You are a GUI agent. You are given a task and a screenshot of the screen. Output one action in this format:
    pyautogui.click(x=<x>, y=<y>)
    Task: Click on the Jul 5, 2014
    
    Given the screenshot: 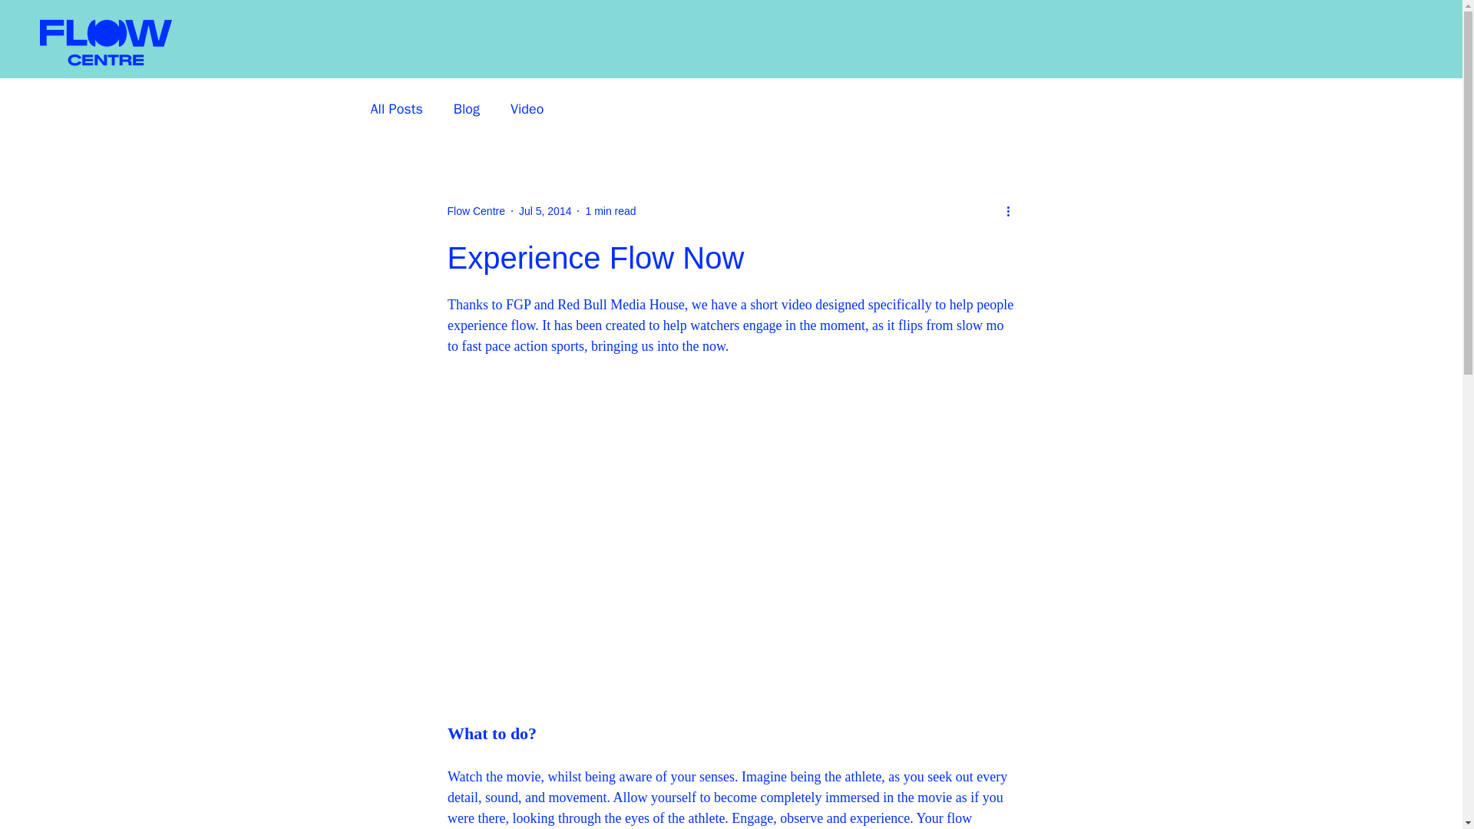 What is the action you would take?
    pyautogui.click(x=545, y=210)
    